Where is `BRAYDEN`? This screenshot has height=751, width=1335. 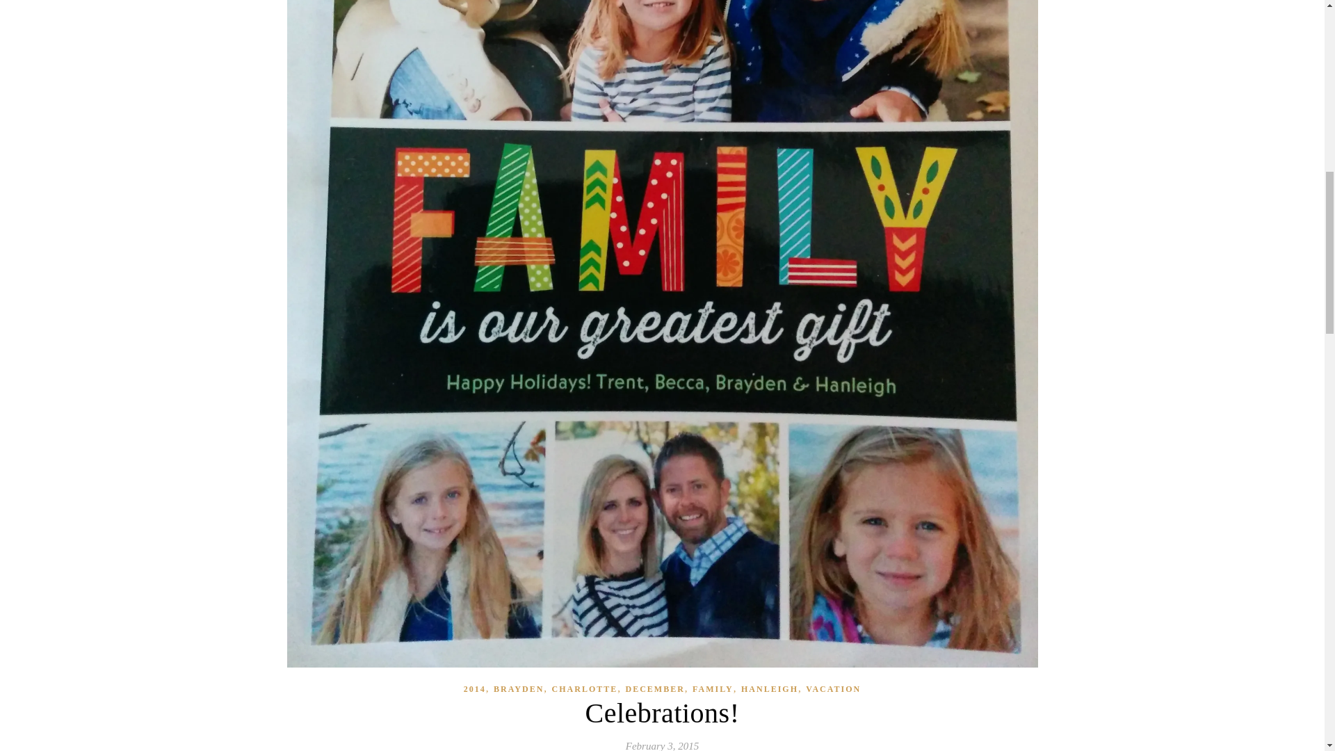
BRAYDEN is located at coordinates (519, 689).